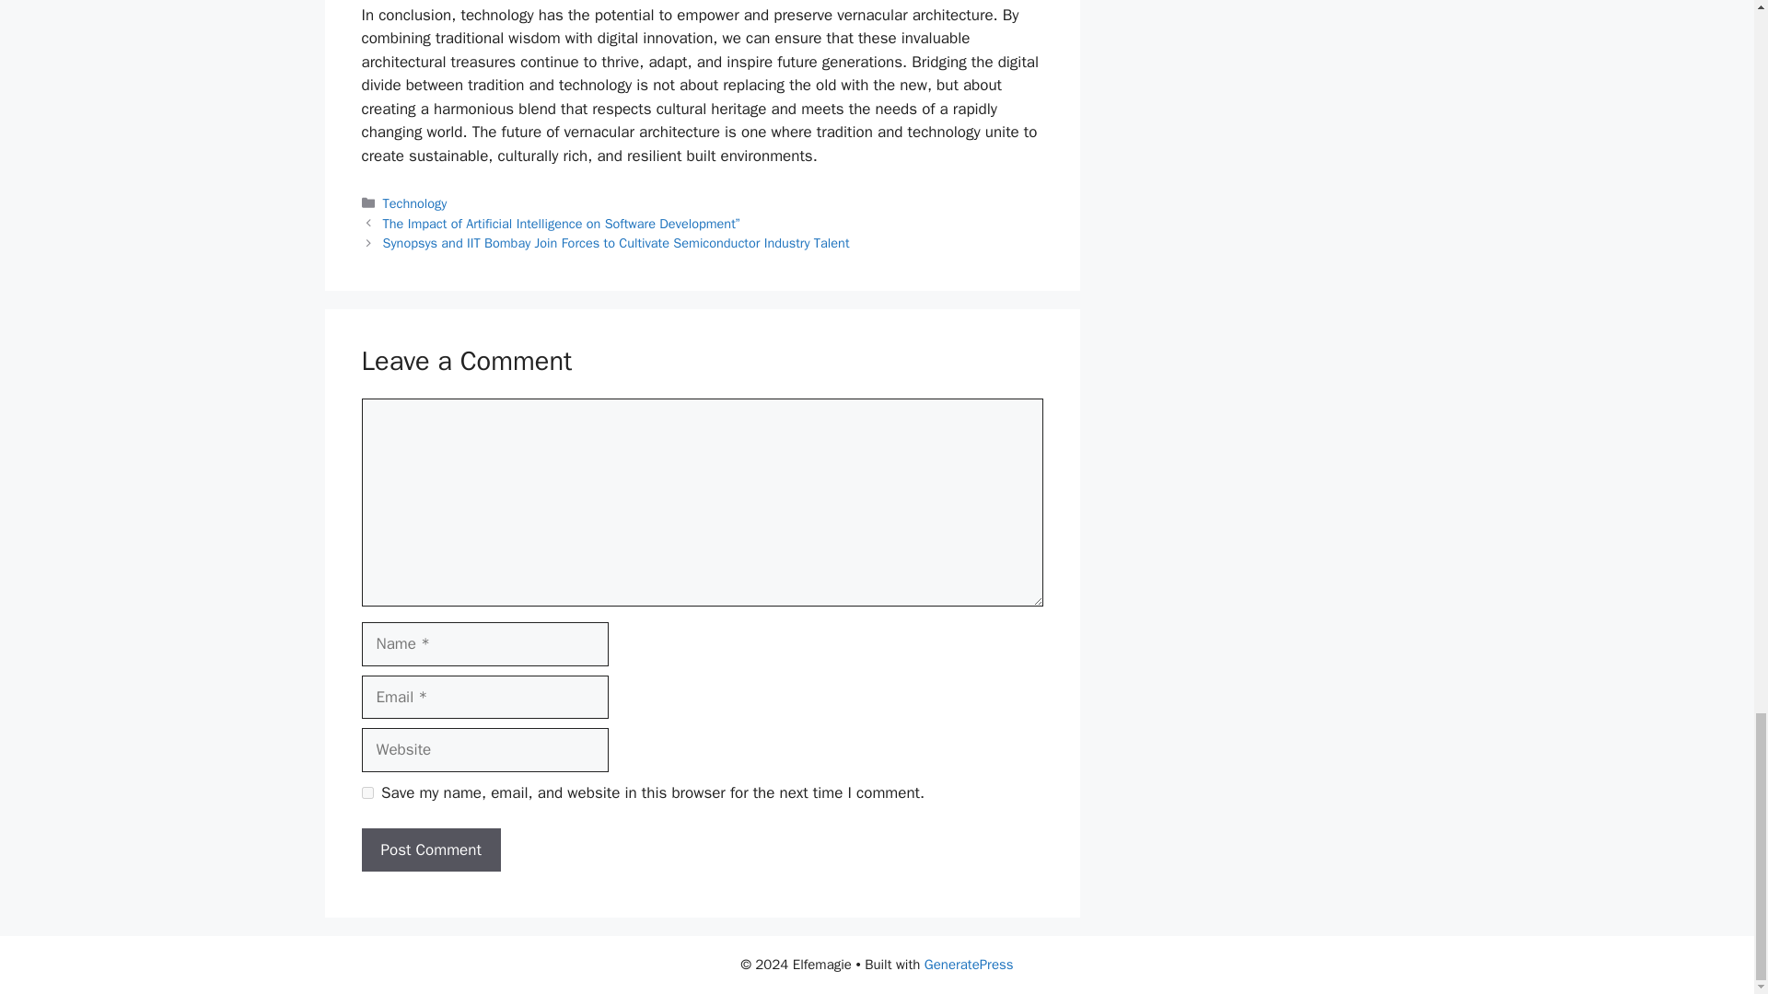 The height and width of the screenshot is (994, 1768). I want to click on Post Comment, so click(430, 850).